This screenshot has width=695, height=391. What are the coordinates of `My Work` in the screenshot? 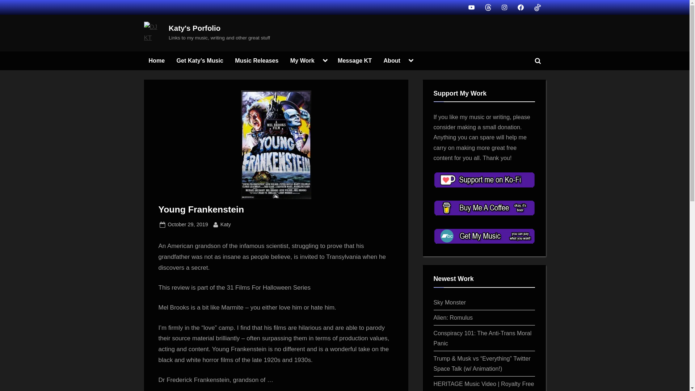 It's located at (302, 61).